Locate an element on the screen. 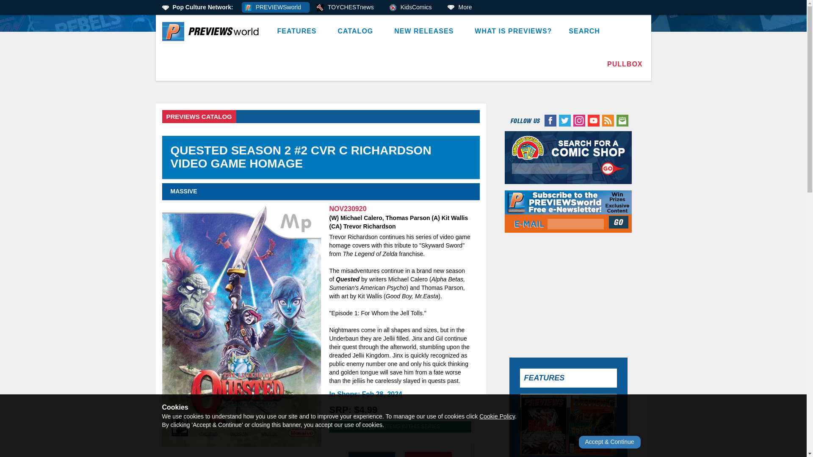 This screenshot has height=457, width=813. KidsComics is located at coordinates (413, 8).